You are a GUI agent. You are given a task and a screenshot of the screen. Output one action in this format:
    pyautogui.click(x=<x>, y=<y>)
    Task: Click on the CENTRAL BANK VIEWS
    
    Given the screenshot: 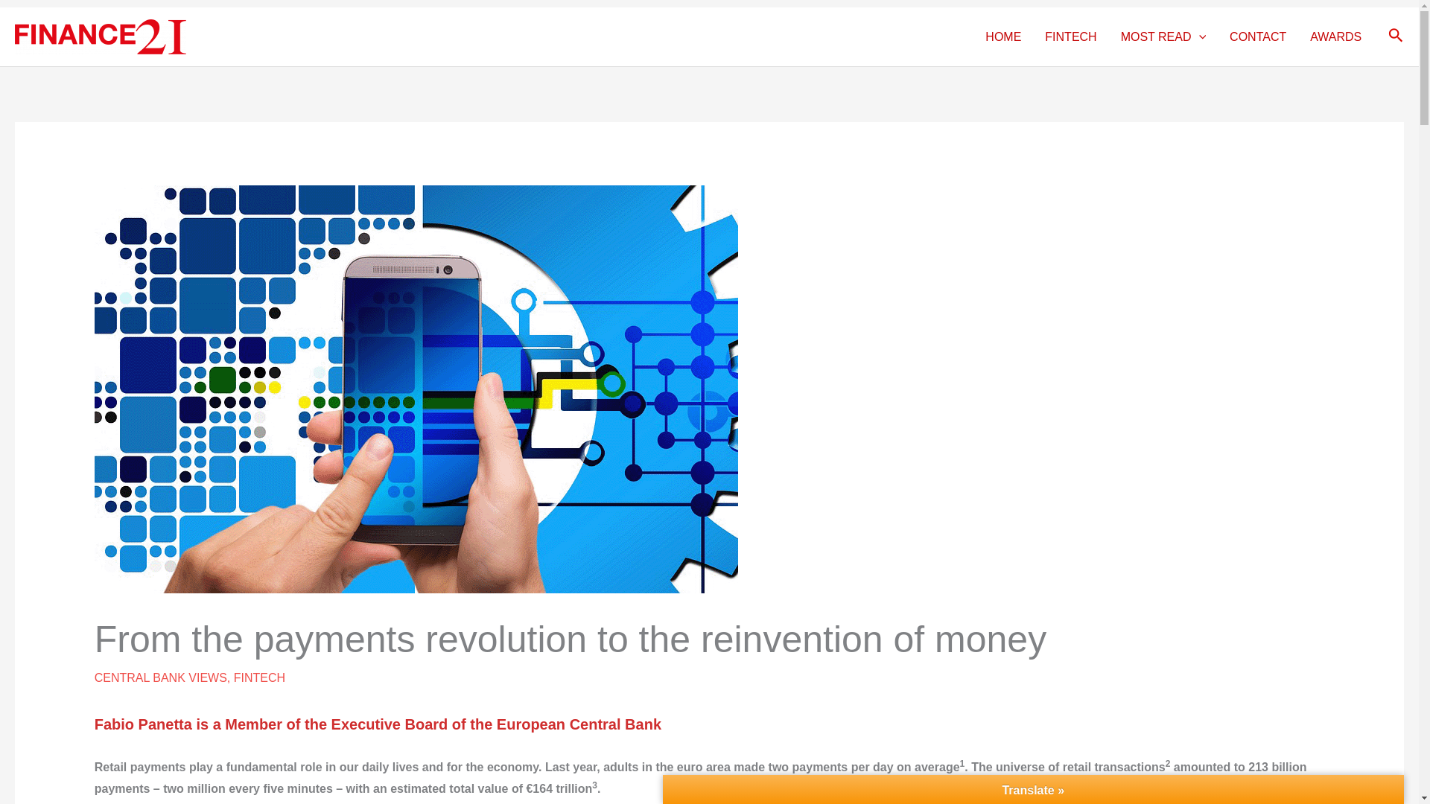 What is the action you would take?
    pyautogui.click(x=161, y=677)
    